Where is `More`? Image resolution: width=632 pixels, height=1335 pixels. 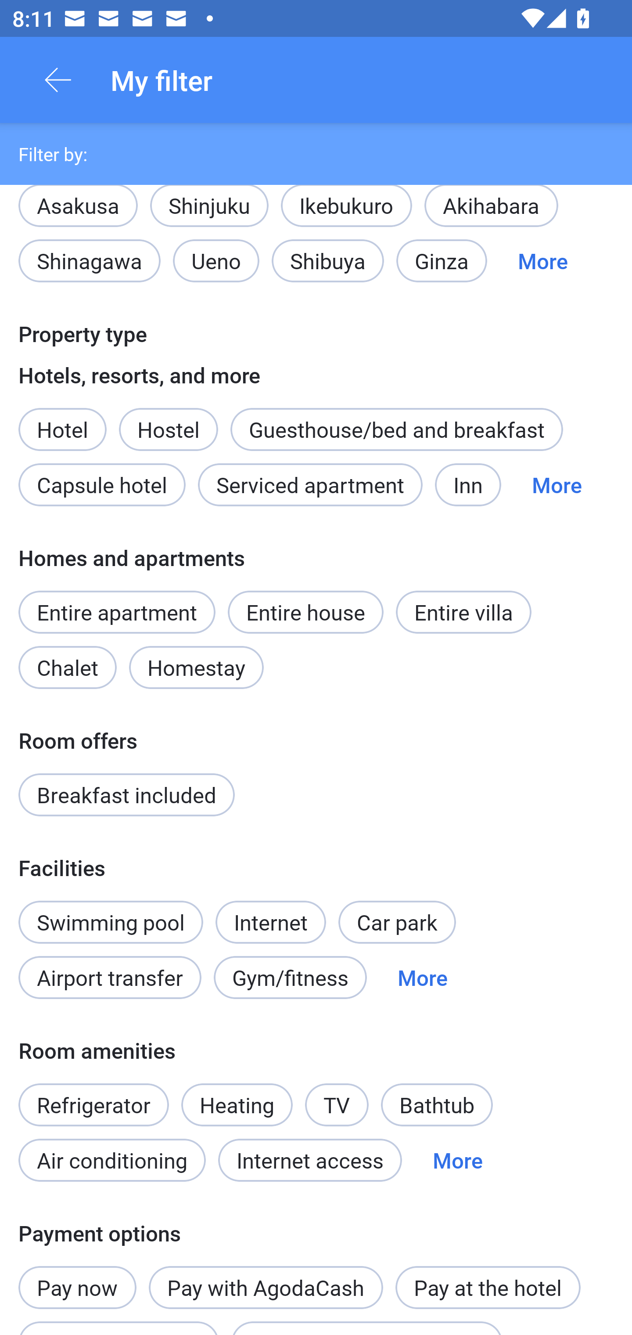 More is located at coordinates (457, 1160).